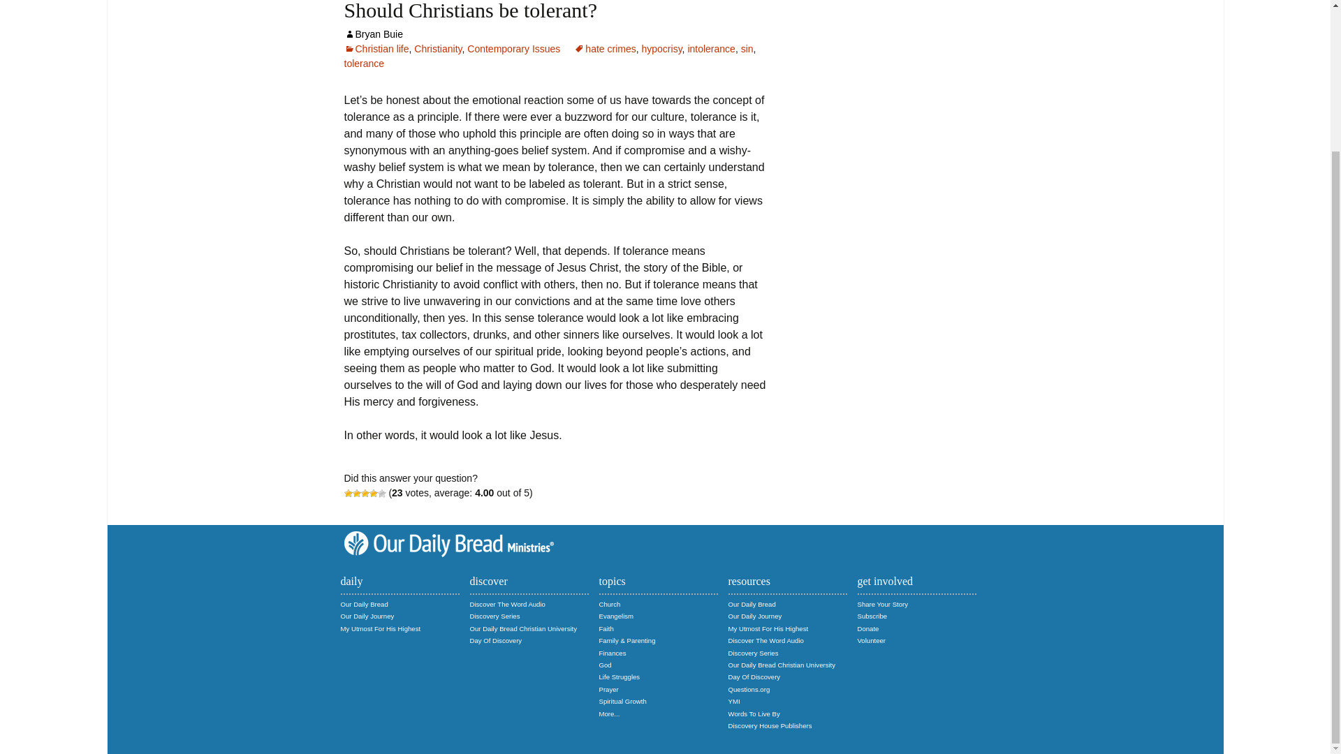 Image resolution: width=1341 pixels, height=754 pixels. I want to click on sin, so click(747, 48).